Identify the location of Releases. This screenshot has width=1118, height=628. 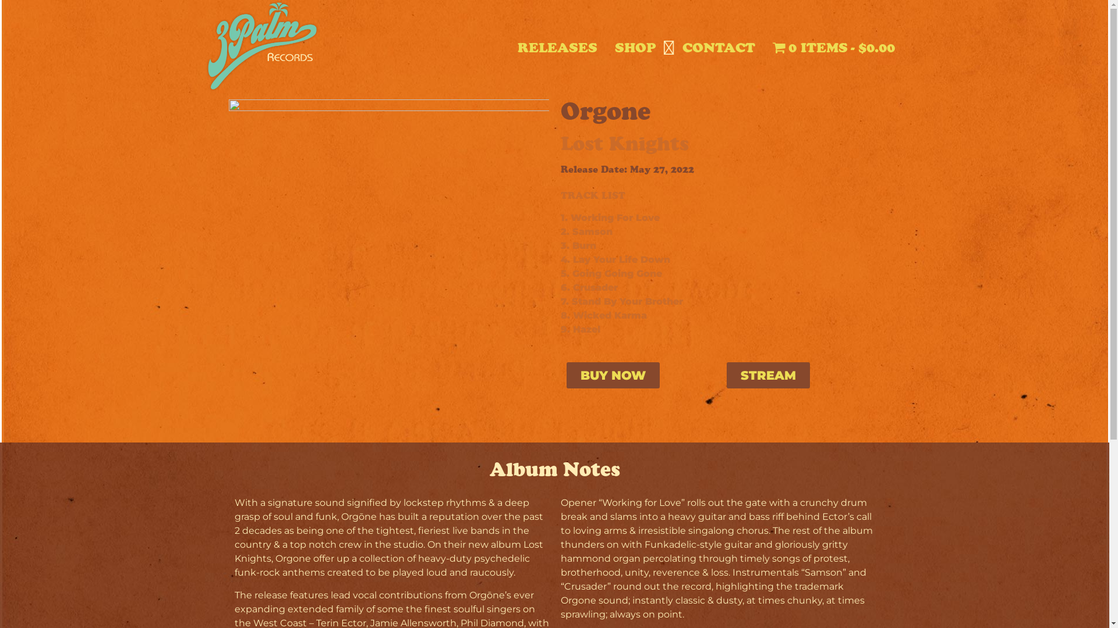
(554, 127).